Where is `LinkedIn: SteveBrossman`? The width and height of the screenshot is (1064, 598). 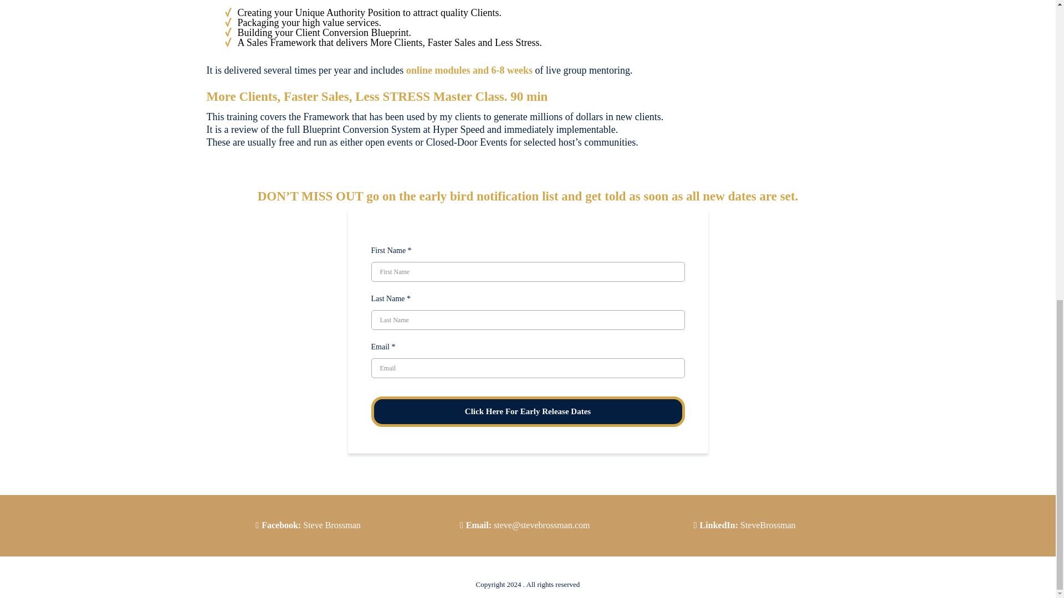
LinkedIn: SteveBrossman is located at coordinates (748, 525).